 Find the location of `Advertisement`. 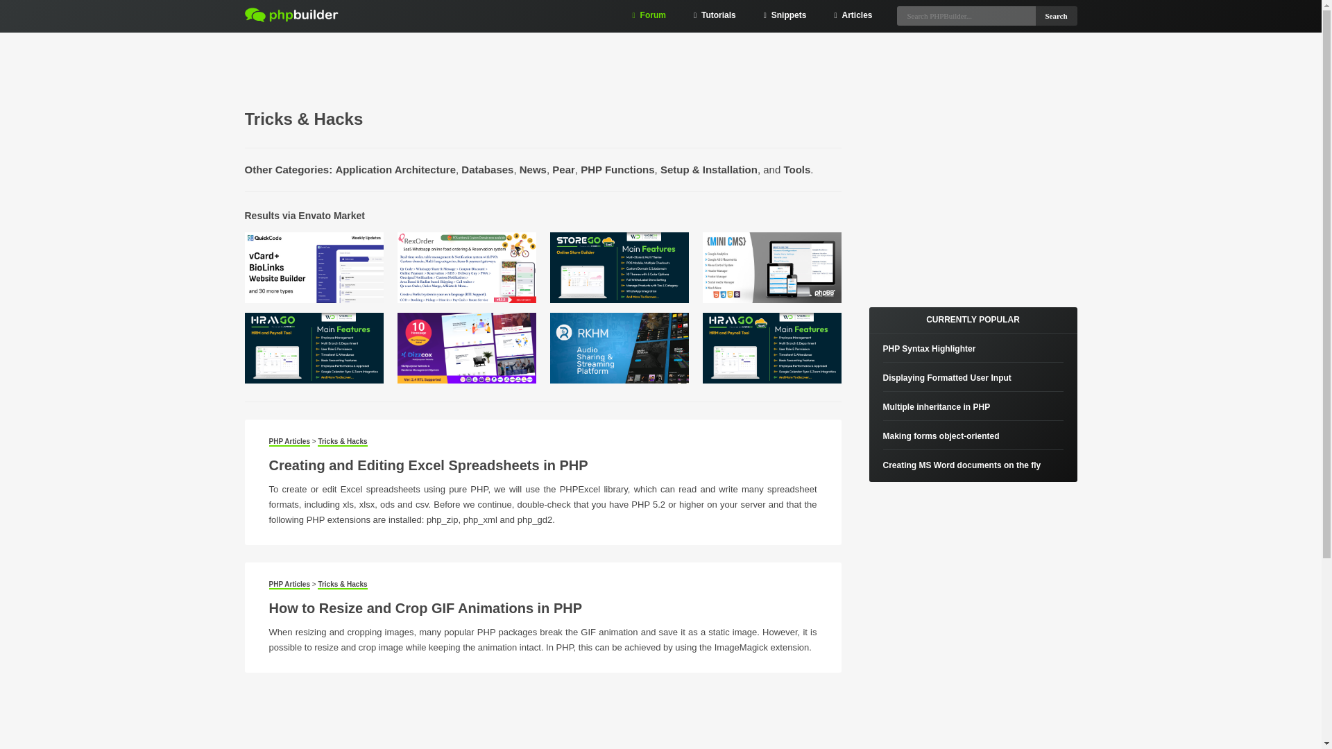

Advertisement is located at coordinates (972, 194).